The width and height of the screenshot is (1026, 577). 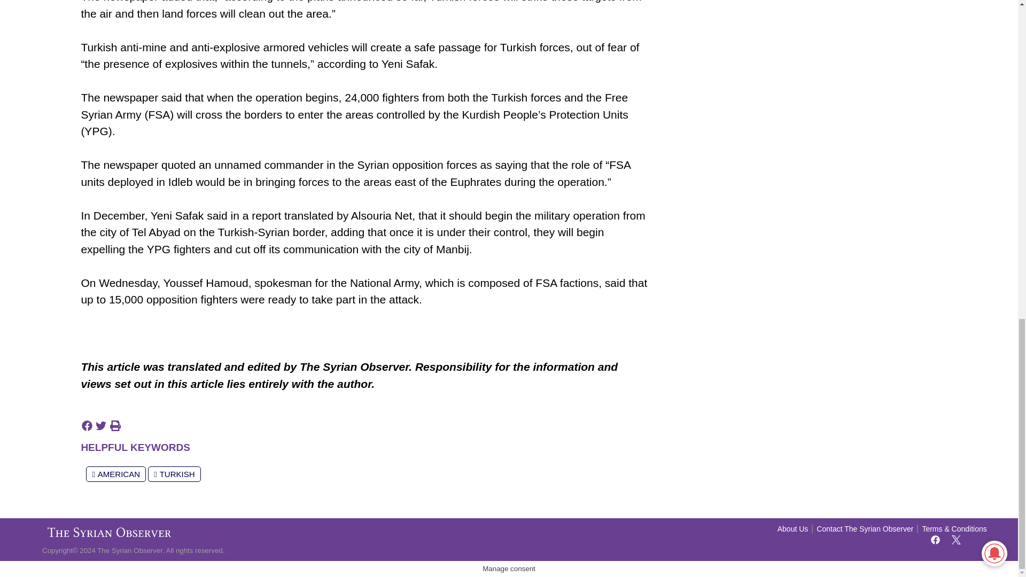 What do you see at coordinates (115, 473) in the screenshot?
I see `AMERICAN` at bounding box center [115, 473].